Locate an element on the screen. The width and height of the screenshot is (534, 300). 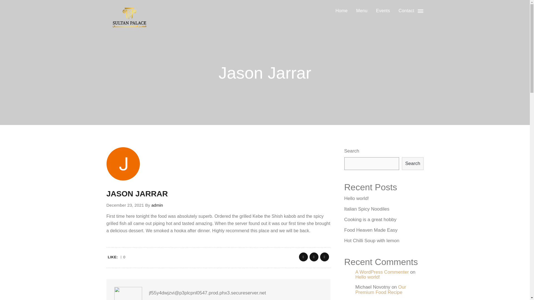
Italian Spicy Noodiles is located at coordinates (367, 209).